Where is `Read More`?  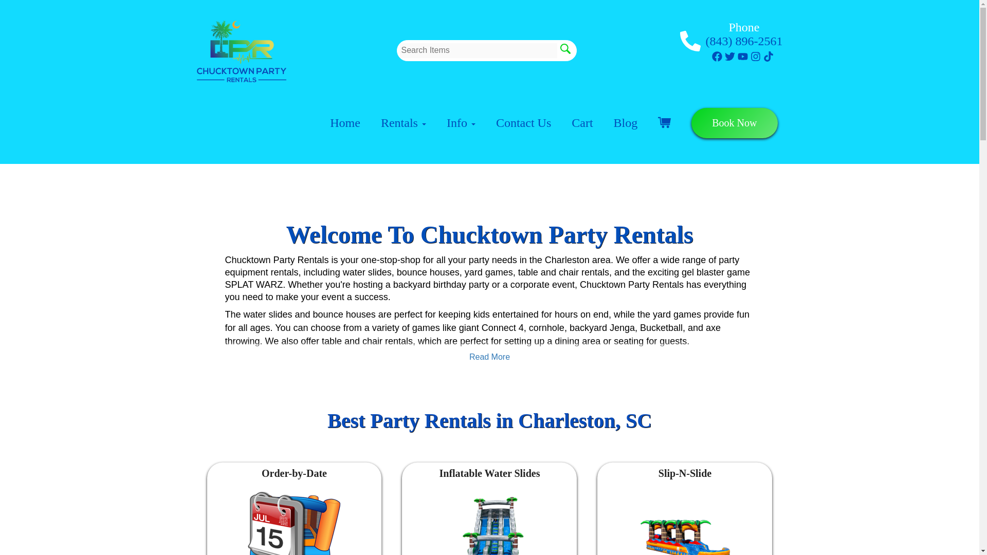 Read More is located at coordinates (489, 357).